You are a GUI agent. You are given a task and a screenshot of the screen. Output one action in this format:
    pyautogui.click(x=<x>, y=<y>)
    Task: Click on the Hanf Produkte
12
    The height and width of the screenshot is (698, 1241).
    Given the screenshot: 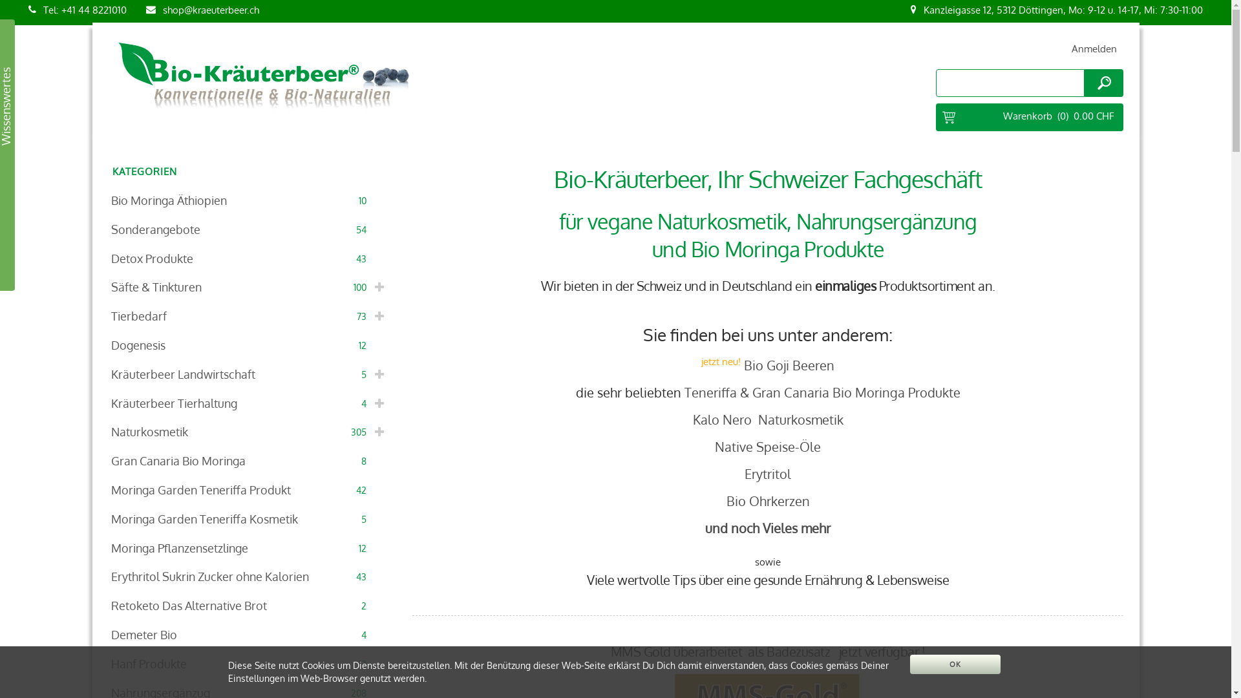 What is the action you would take?
    pyautogui.click(x=250, y=664)
    